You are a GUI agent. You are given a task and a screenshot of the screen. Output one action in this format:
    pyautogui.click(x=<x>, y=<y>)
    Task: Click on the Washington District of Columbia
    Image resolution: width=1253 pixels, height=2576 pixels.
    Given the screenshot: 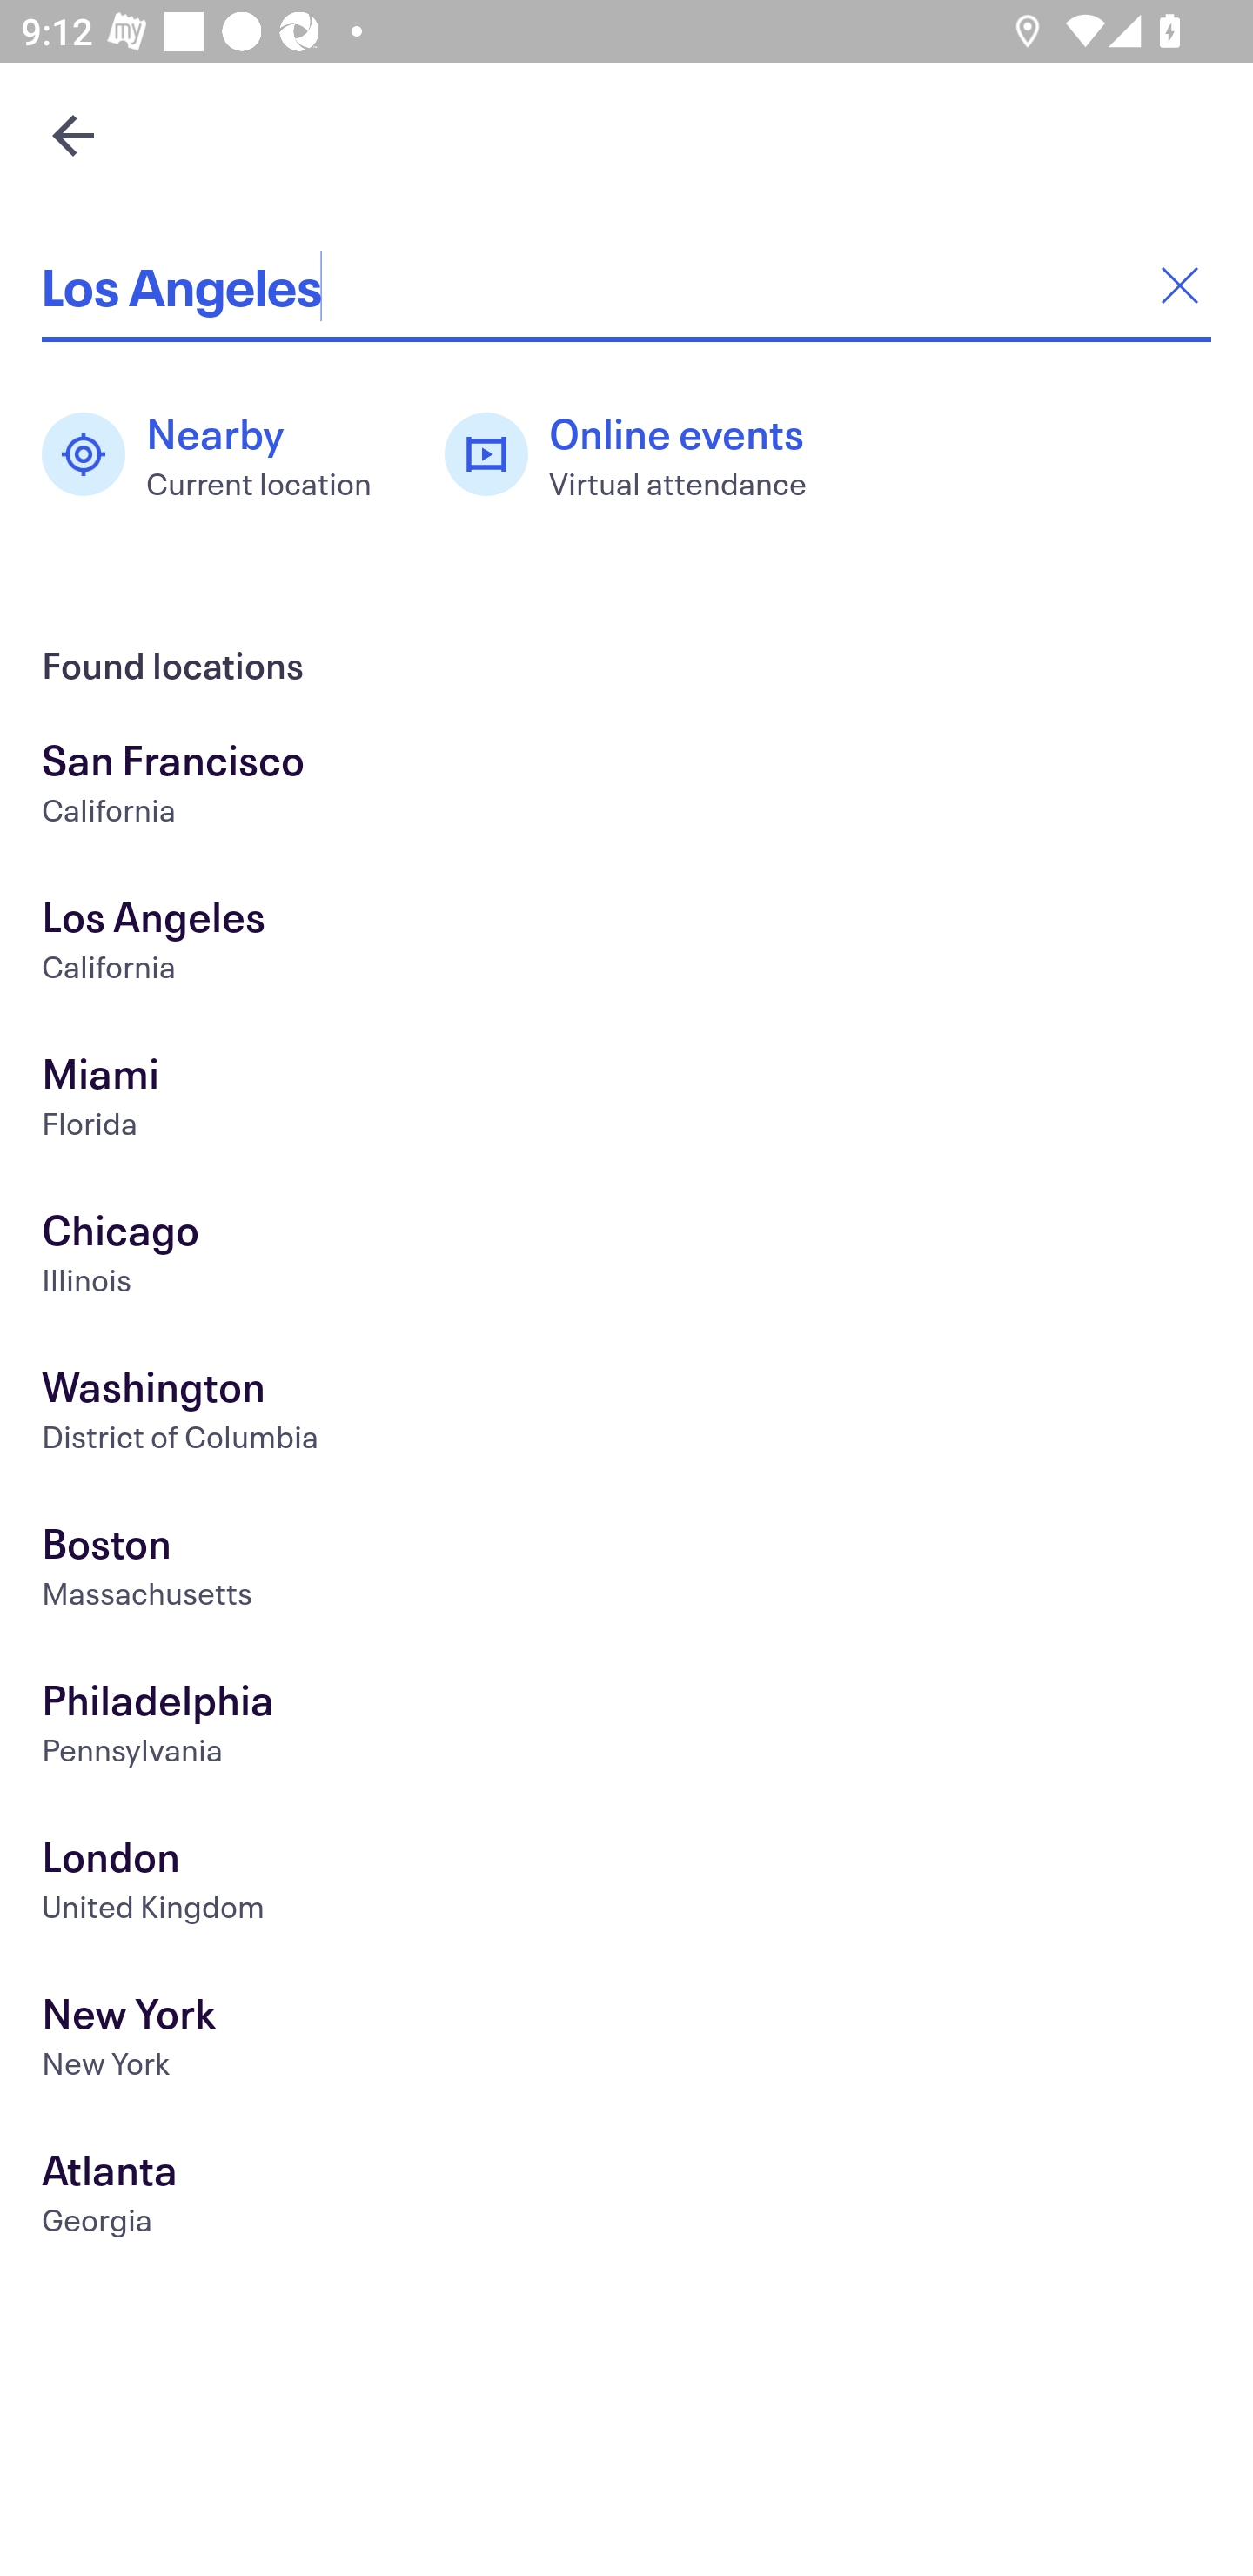 What is the action you would take?
    pyautogui.click(x=626, y=1415)
    